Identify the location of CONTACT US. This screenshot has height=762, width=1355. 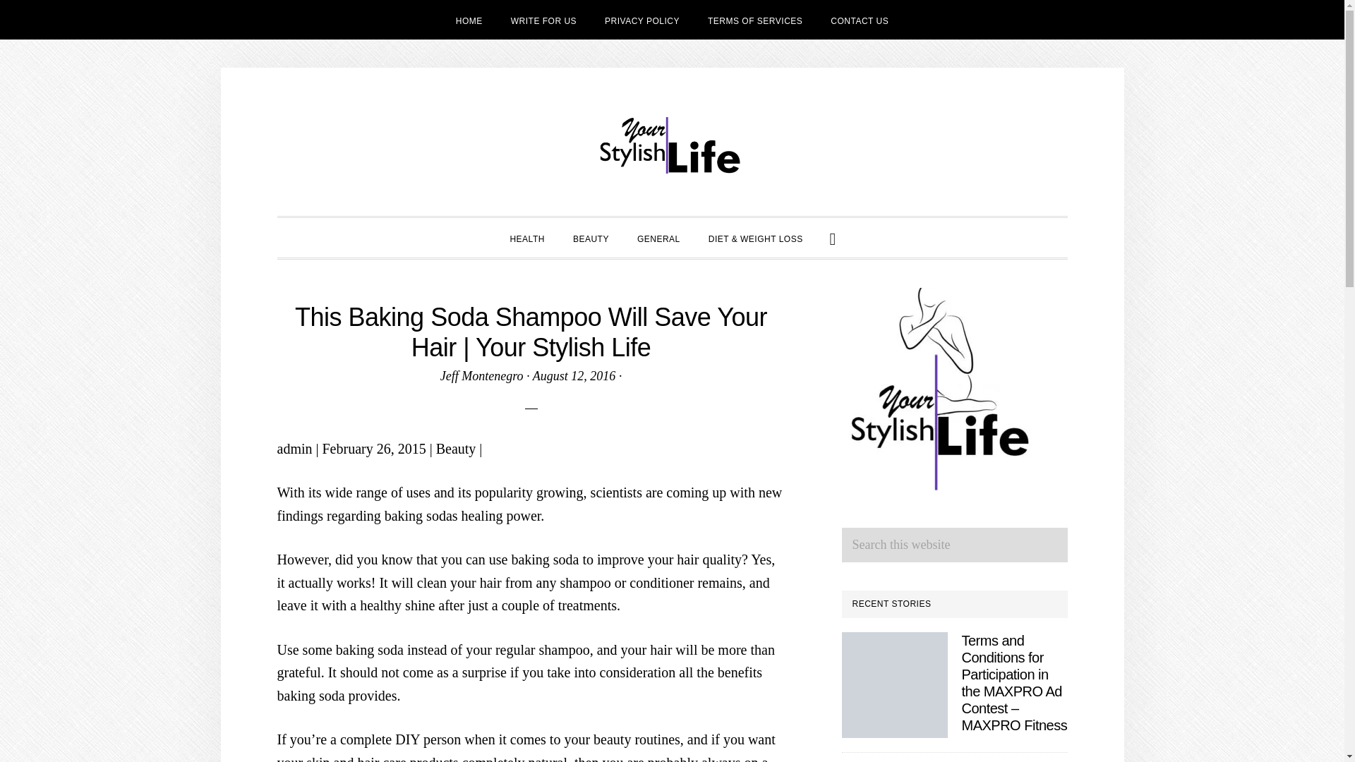
(860, 20).